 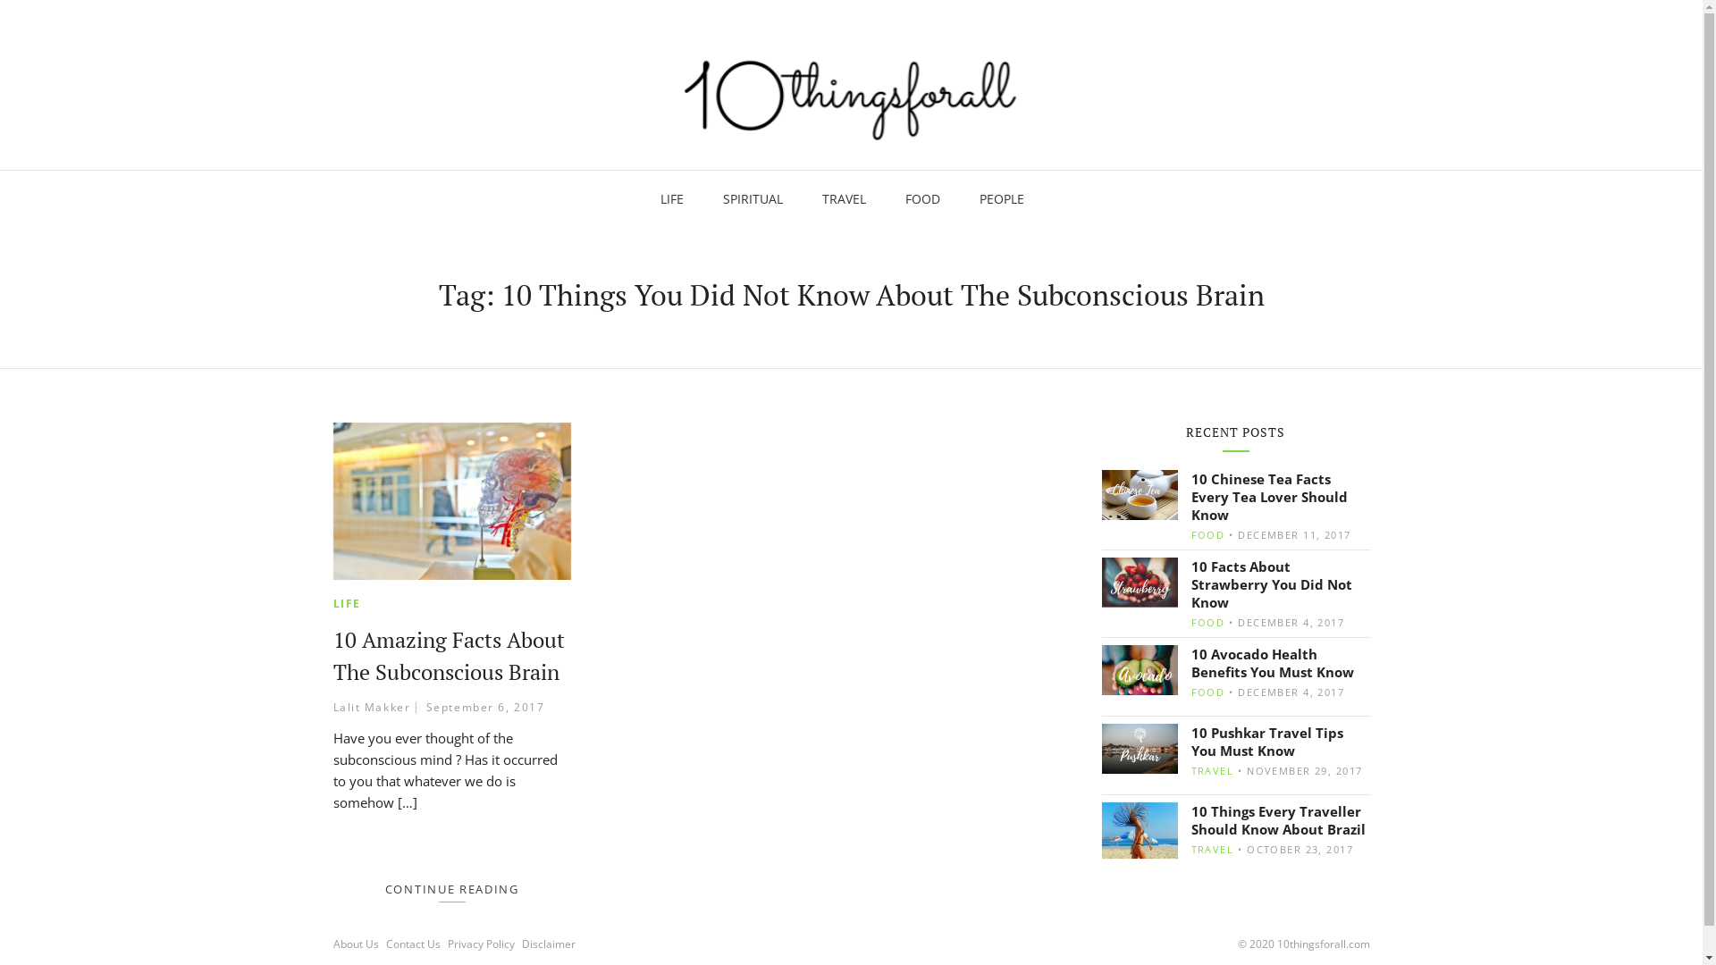 What do you see at coordinates (1214, 692) in the screenshot?
I see `FOOD` at bounding box center [1214, 692].